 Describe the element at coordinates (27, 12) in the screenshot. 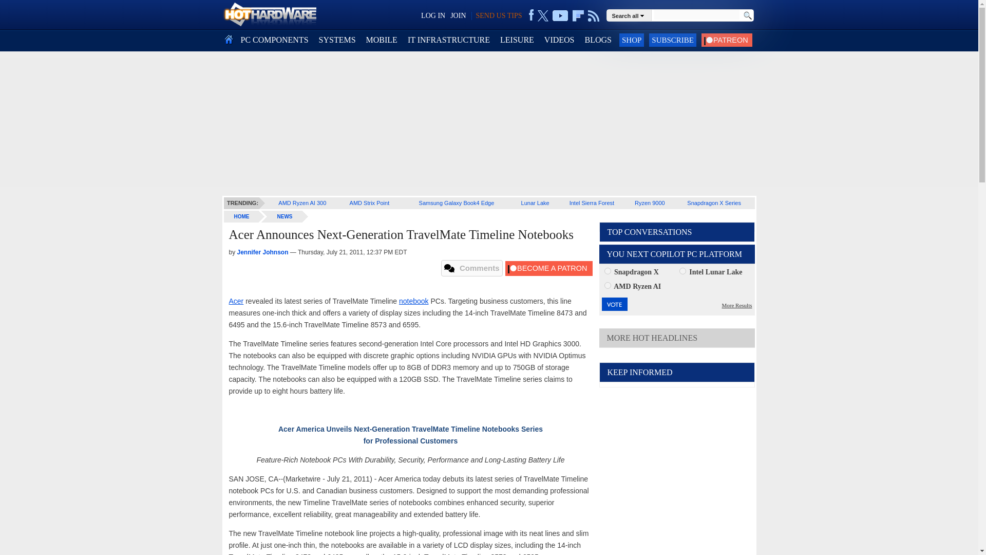

I see `SIGN OUT` at that location.